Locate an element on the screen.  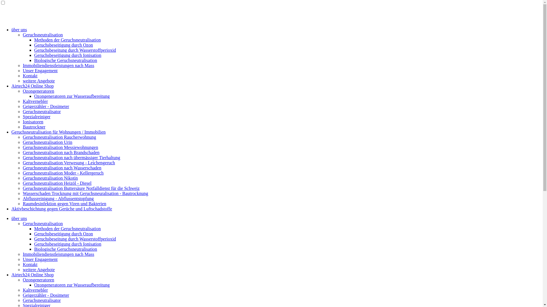
Ozongeneratoren is located at coordinates (38, 280).